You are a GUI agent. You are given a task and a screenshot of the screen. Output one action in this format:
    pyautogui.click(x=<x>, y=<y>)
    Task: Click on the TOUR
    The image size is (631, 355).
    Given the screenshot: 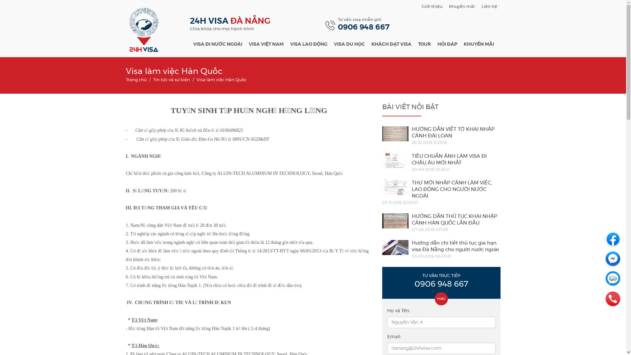 What is the action you would take?
    pyautogui.click(x=425, y=46)
    